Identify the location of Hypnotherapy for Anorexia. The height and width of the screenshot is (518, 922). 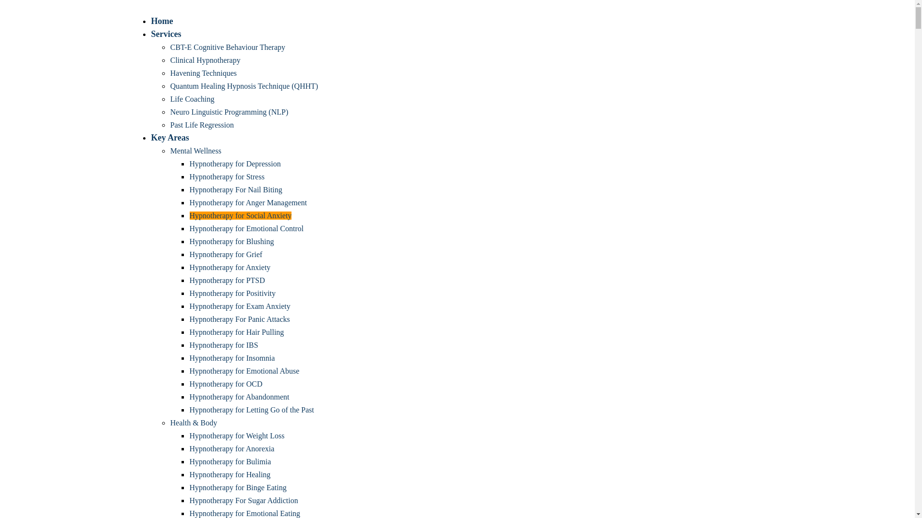
(231, 449).